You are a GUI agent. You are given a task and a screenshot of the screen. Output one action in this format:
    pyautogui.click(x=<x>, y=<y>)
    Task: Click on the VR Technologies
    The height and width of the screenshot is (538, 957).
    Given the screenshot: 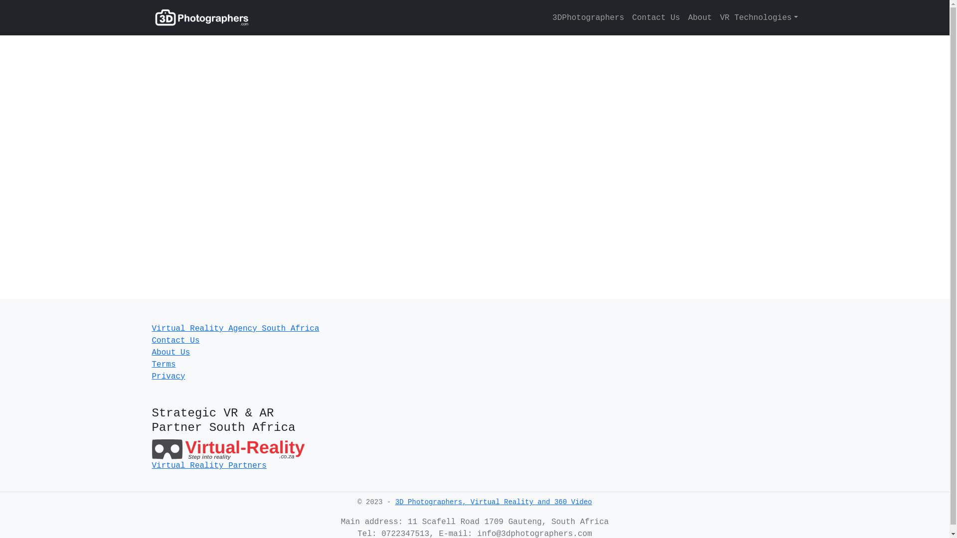 What is the action you would take?
    pyautogui.click(x=757, y=18)
    